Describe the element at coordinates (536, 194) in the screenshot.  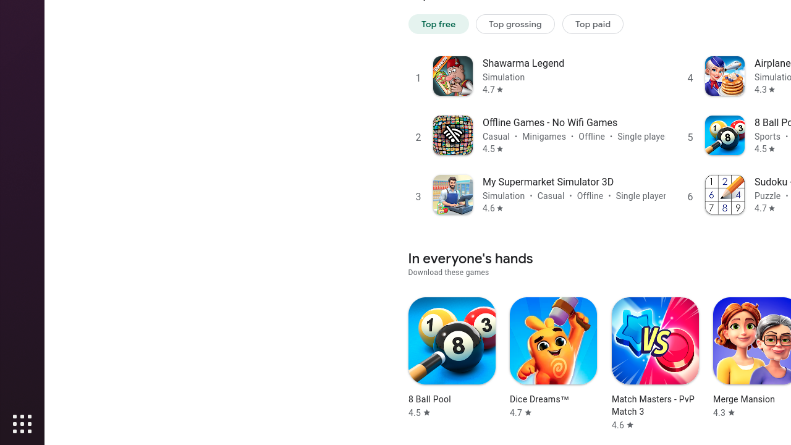
I see `Rank 3 My Supermarket Simulator 3D Simulation • Casual • Offline • Single player Rated 4.6 stars out of five stars` at that location.